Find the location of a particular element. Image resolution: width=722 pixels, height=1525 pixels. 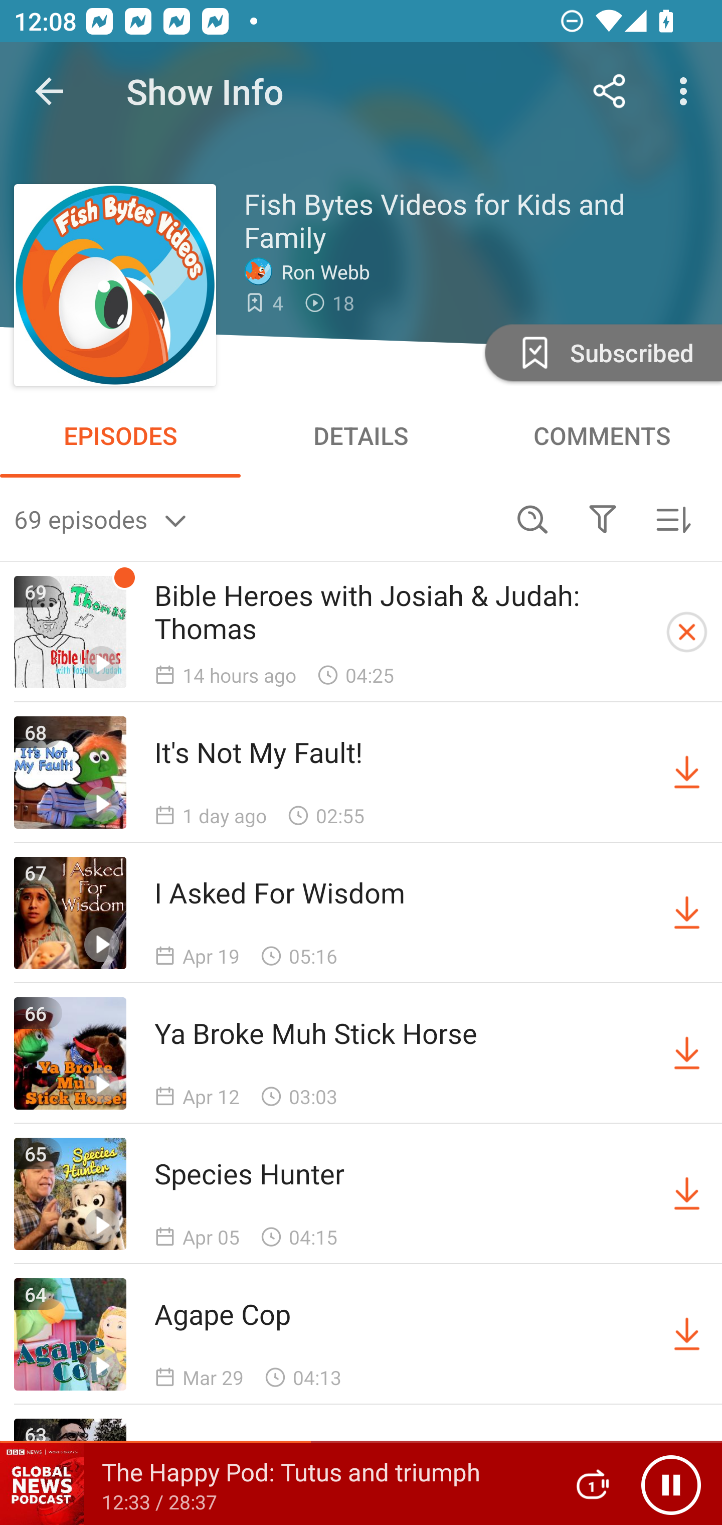

EPISODES is located at coordinates (120, 435).